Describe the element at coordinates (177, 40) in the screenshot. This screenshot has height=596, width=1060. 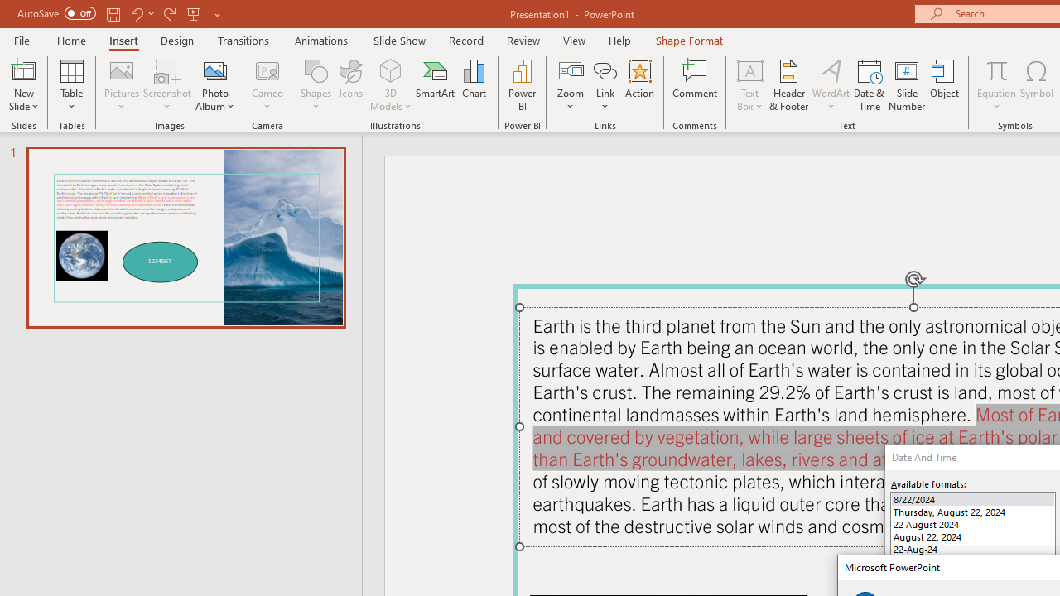
I see `Design` at that location.